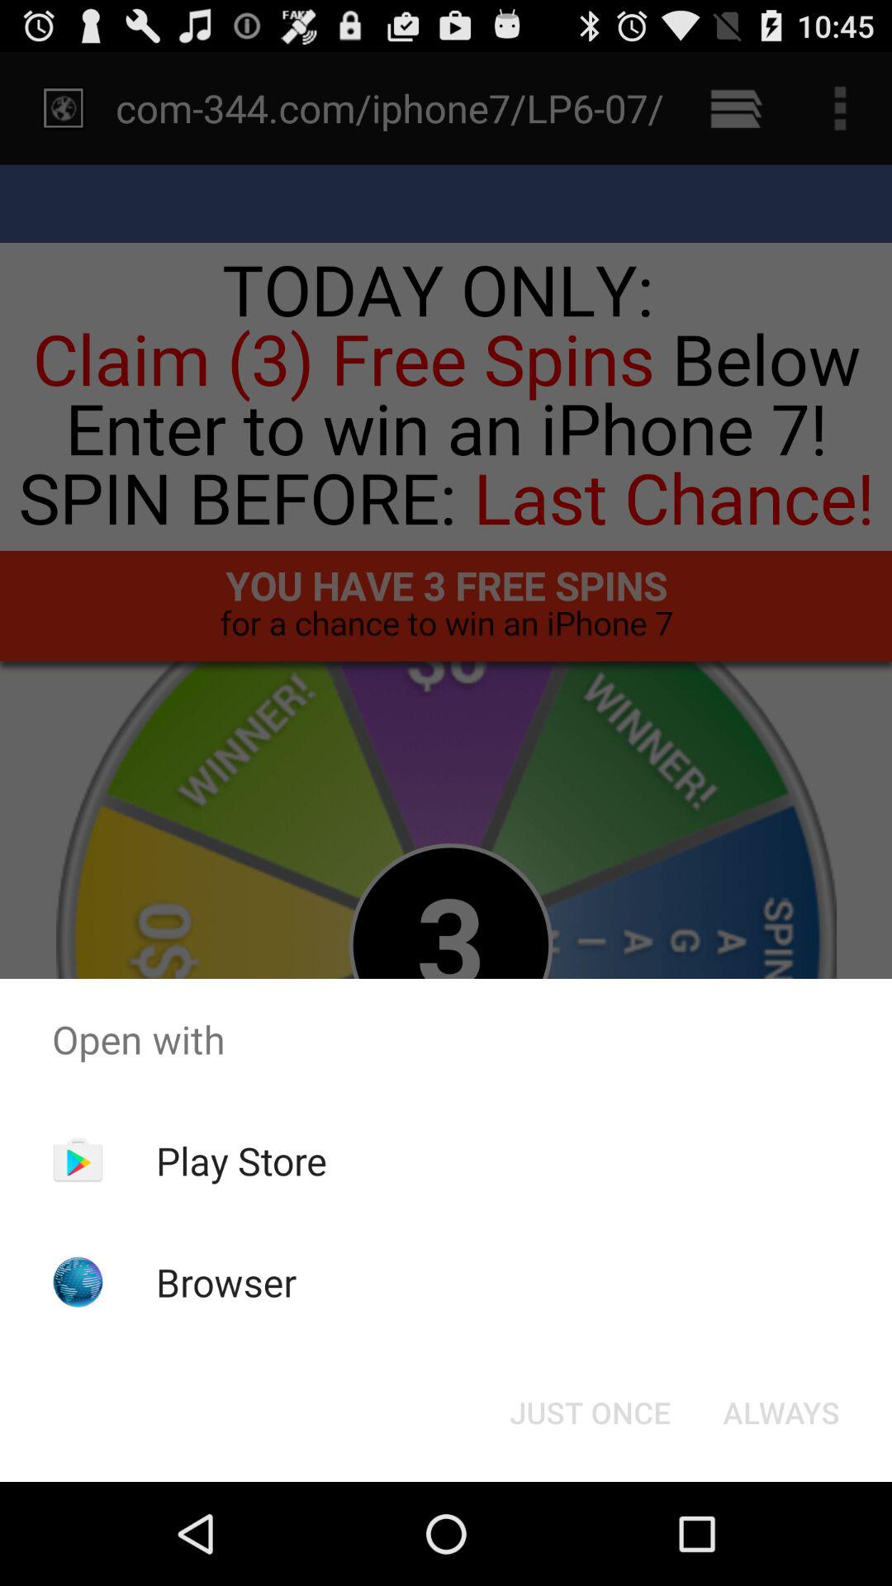 This screenshot has height=1586, width=892. What do you see at coordinates (590, 1413) in the screenshot?
I see `tap the just once button` at bounding box center [590, 1413].